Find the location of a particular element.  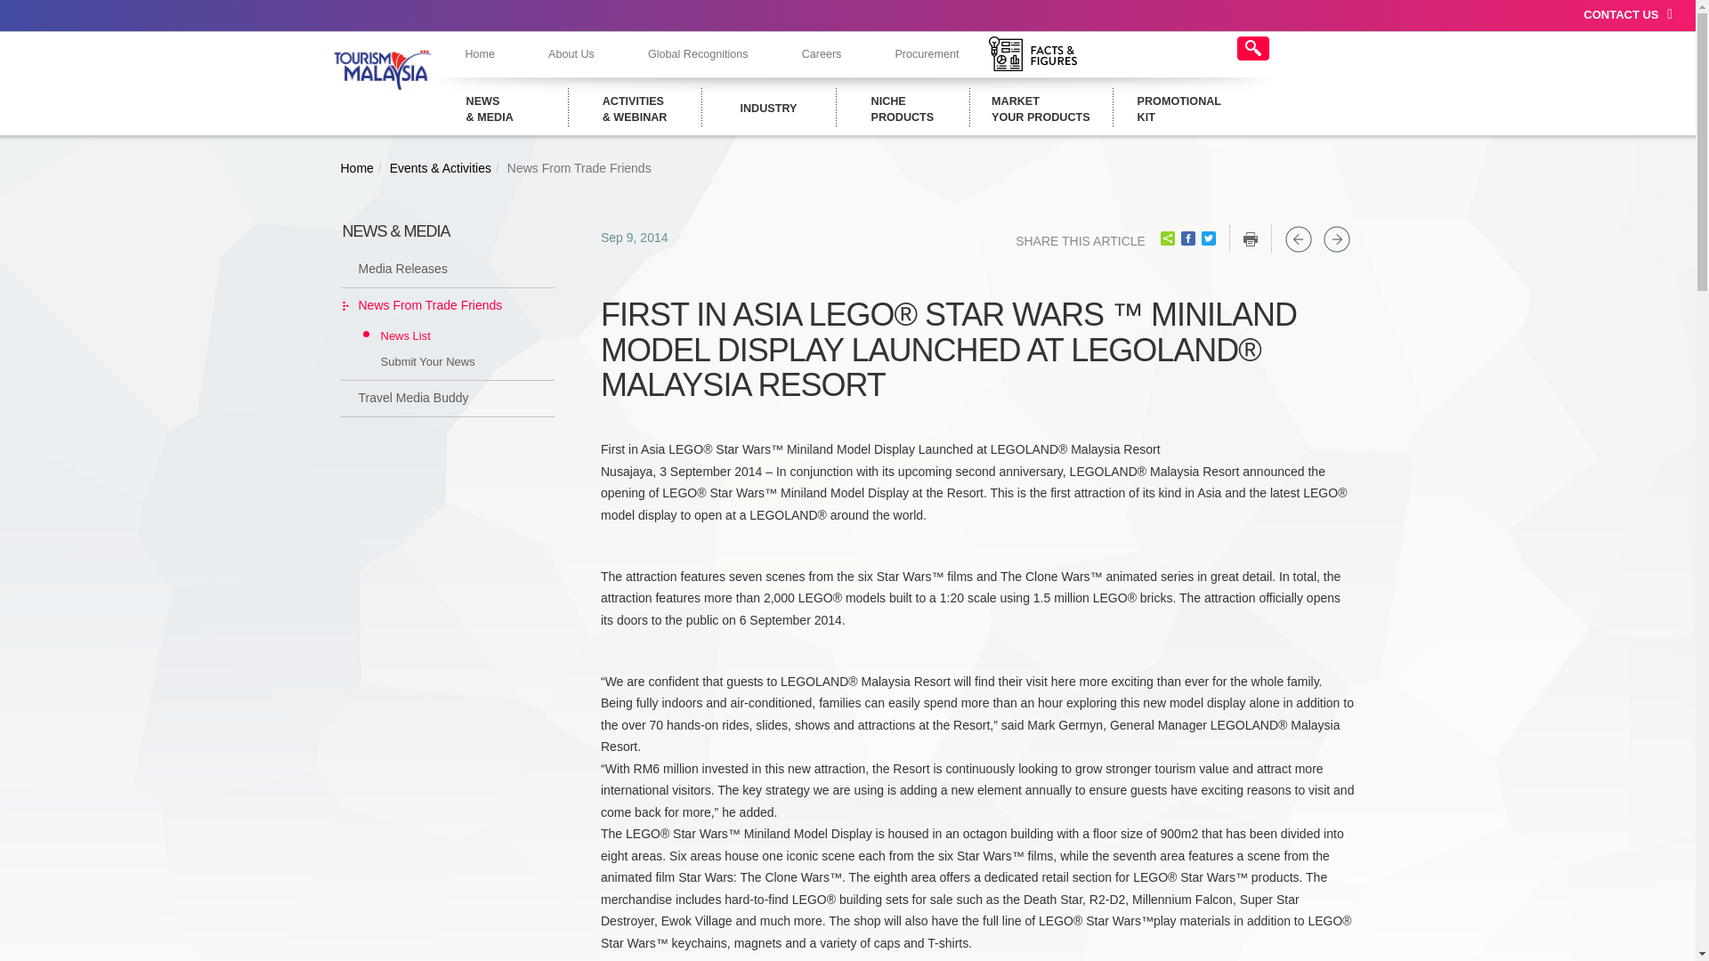

CONTACT US is located at coordinates (822, 53).